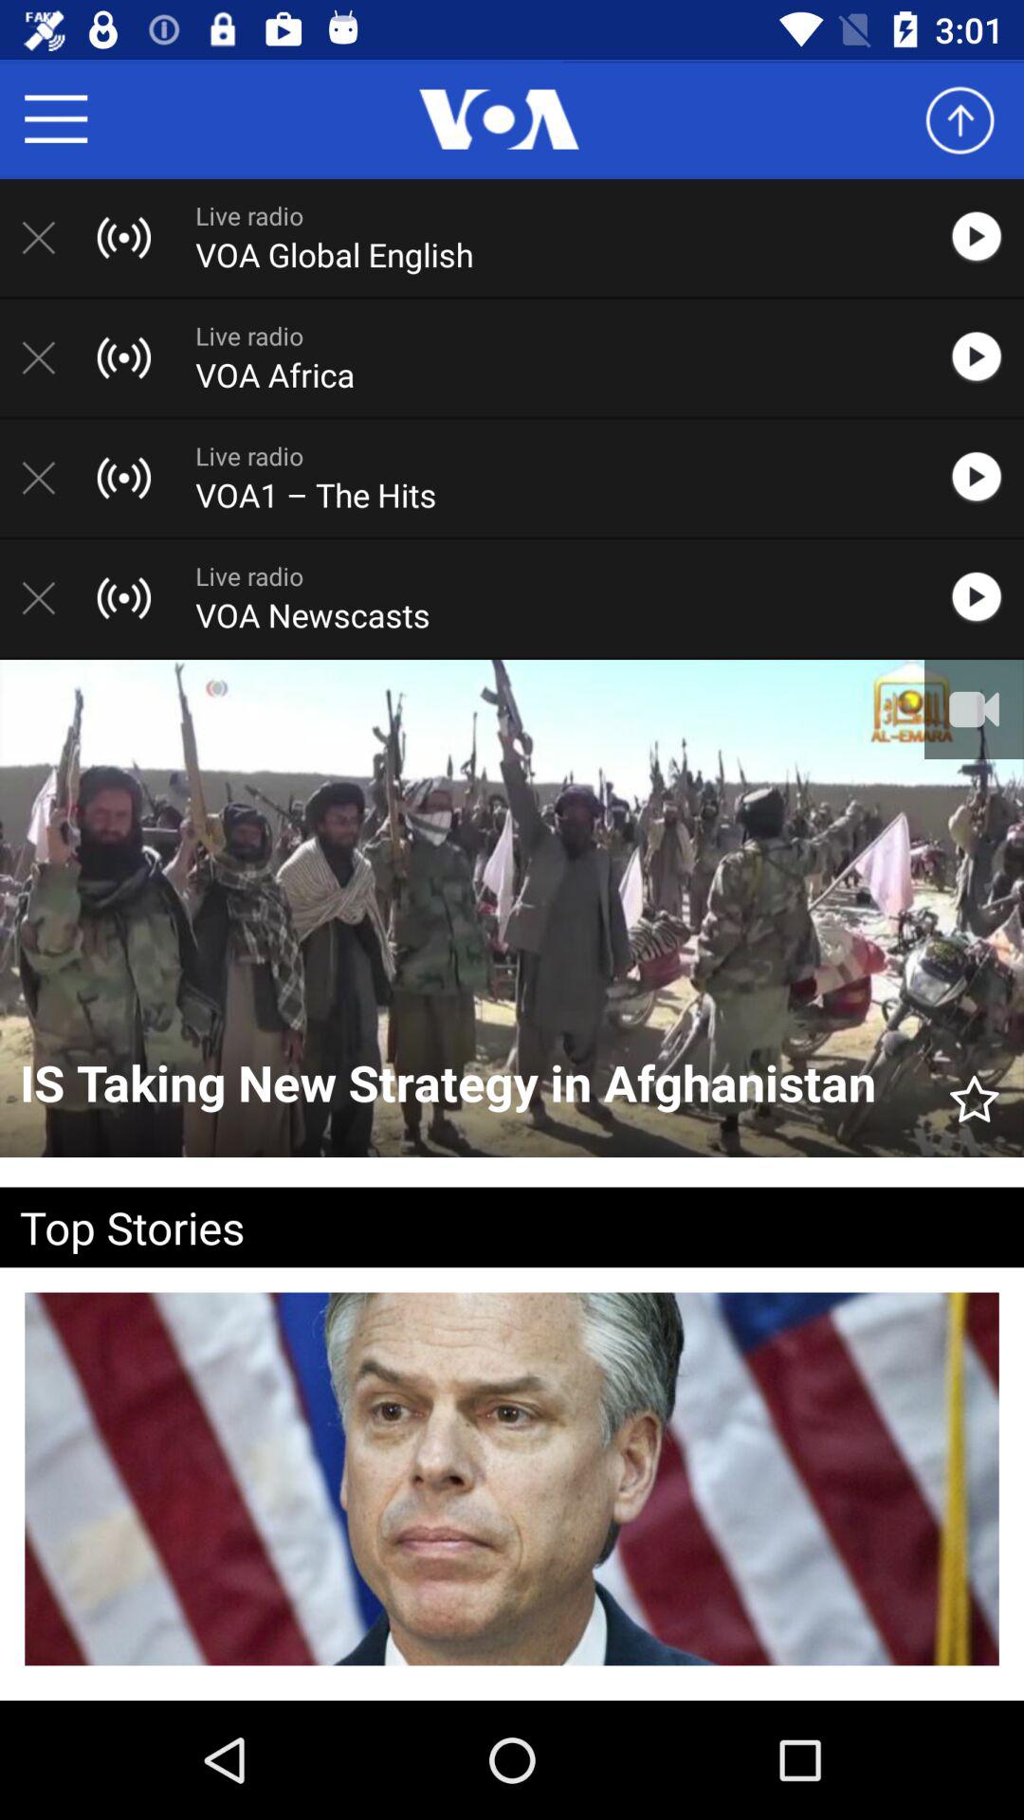 This screenshot has height=1820, width=1024. I want to click on options, so click(56, 119).